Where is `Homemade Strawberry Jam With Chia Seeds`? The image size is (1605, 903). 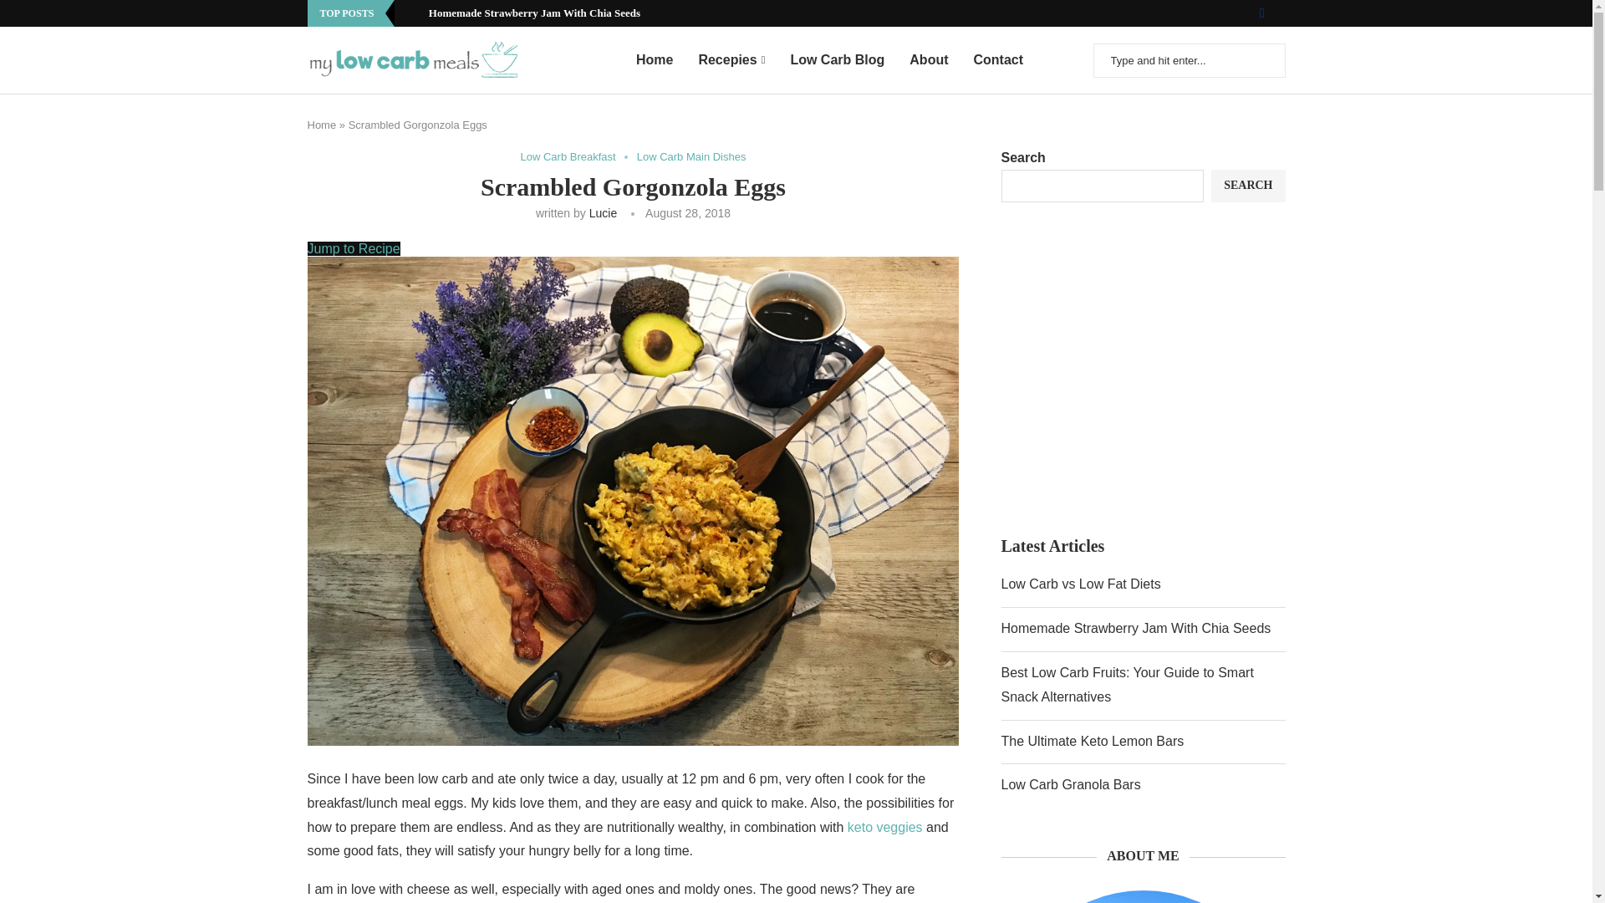
Homemade Strawberry Jam With Chia Seeds is located at coordinates (534, 13).